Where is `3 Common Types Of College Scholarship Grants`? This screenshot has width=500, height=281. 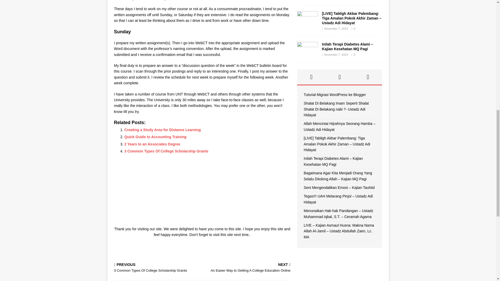 3 Common Types Of College Scholarship Grants is located at coordinates (162, 130).